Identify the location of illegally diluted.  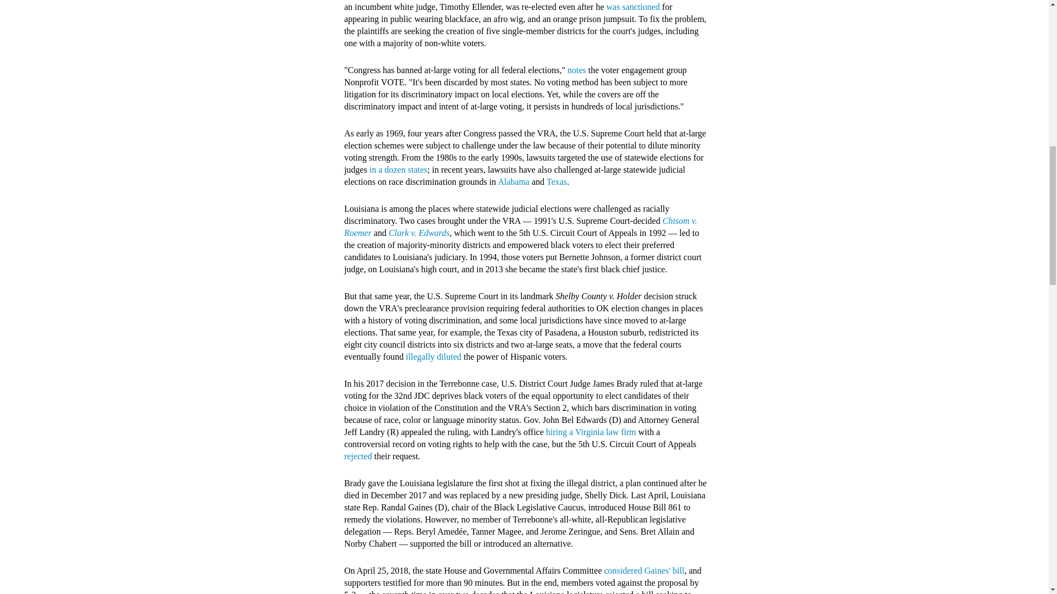
(433, 356).